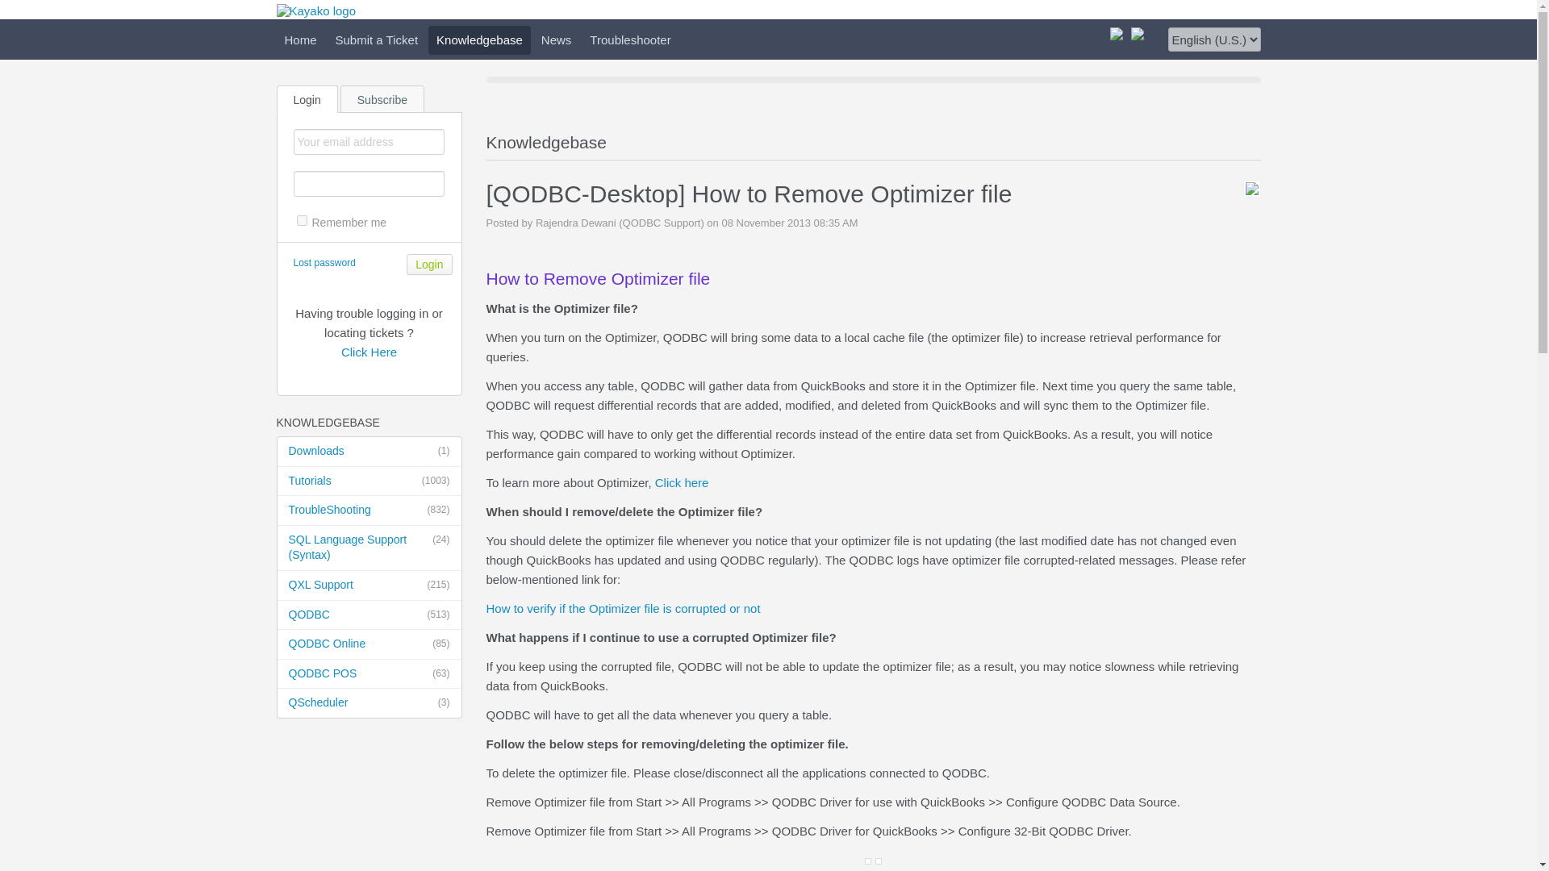  I want to click on Login, so click(429, 265).